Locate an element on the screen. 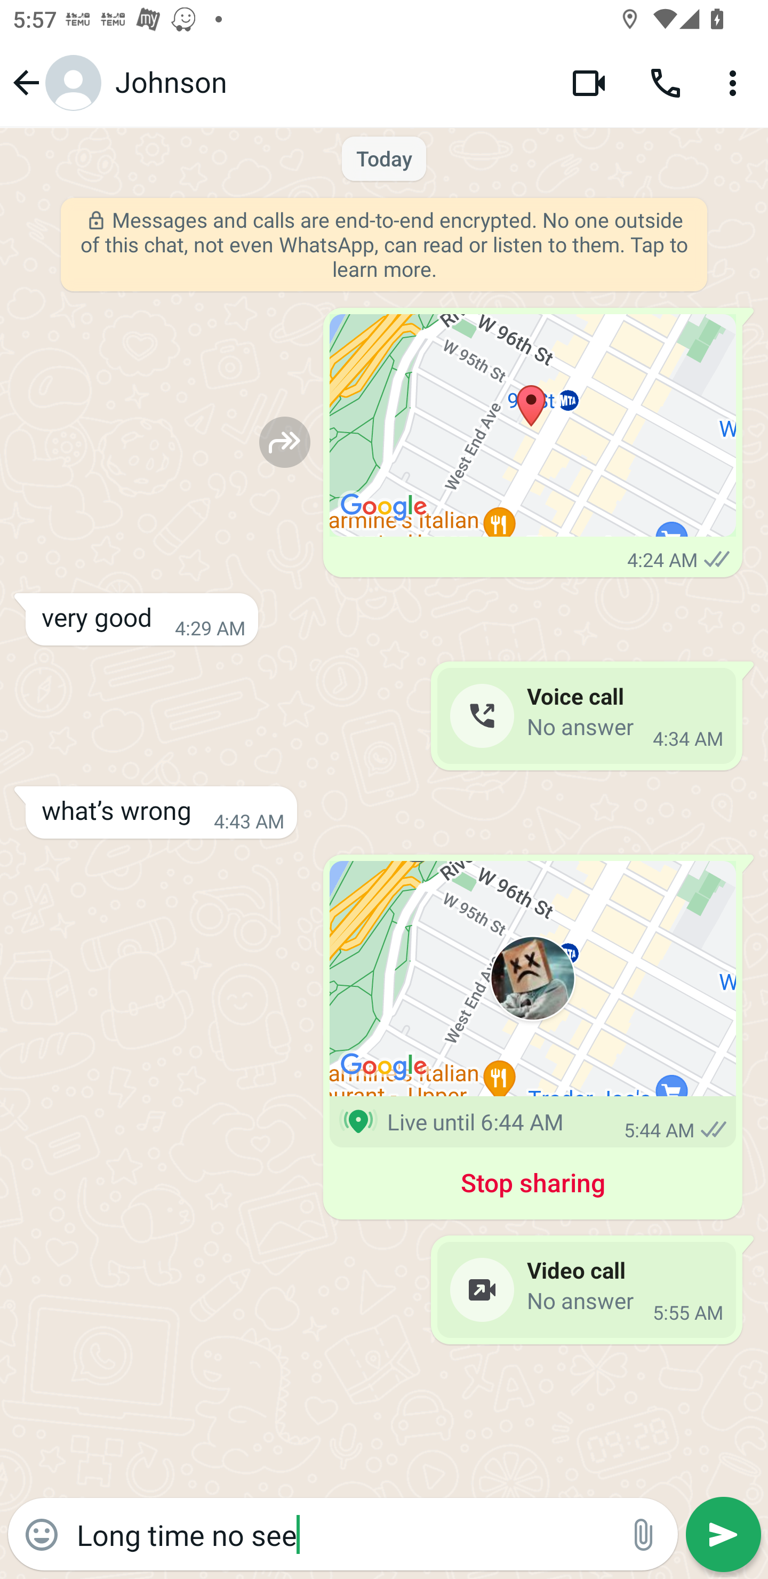 Image resolution: width=768 pixels, height=1579 pixels. Attach is located at coordinates (644, 1535).